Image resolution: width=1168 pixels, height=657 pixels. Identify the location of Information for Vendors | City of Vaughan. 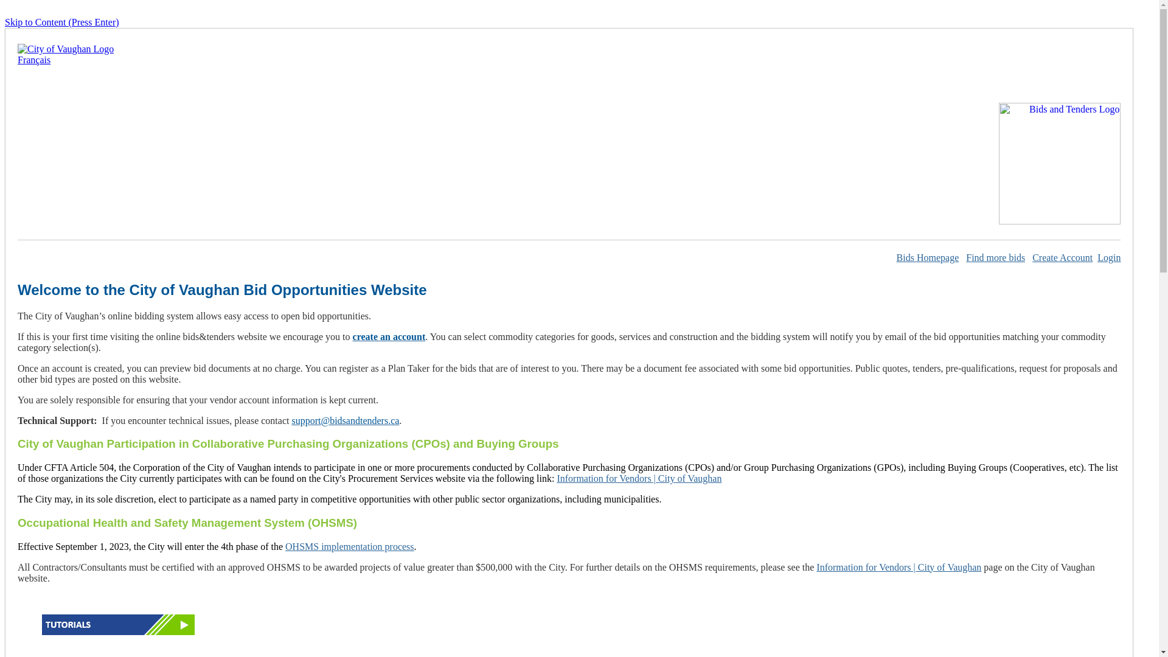
(899, 567).